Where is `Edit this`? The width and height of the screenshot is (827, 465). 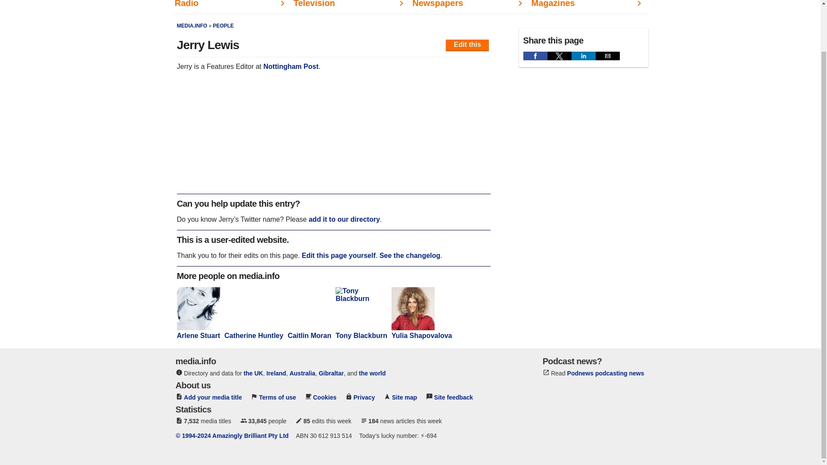 Edit this is located at coordinates (467, 45).